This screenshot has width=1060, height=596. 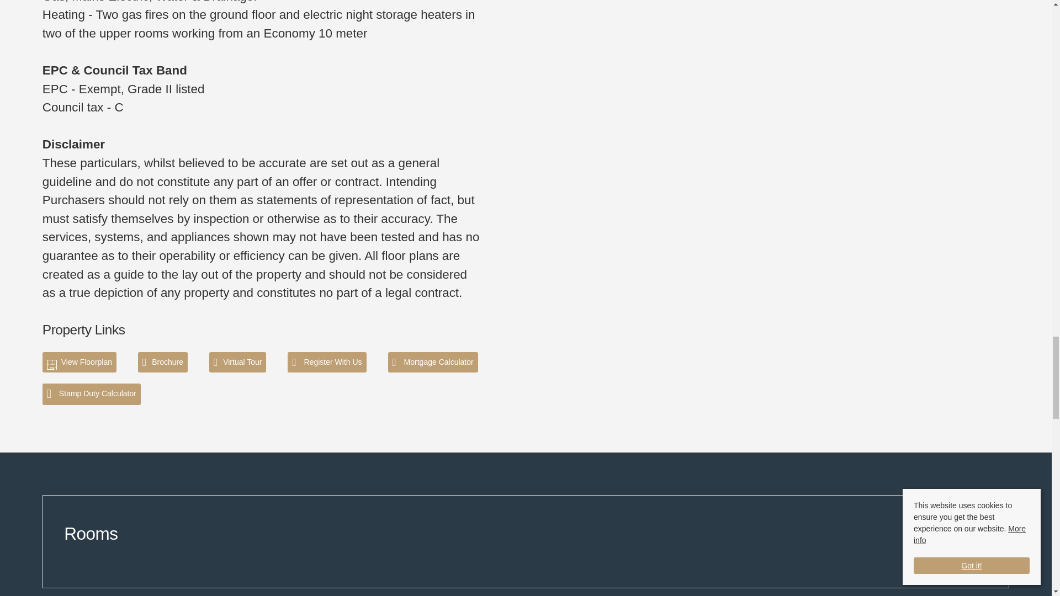 I want to click on Mortgage Calculator, so click(x=433, y=362).